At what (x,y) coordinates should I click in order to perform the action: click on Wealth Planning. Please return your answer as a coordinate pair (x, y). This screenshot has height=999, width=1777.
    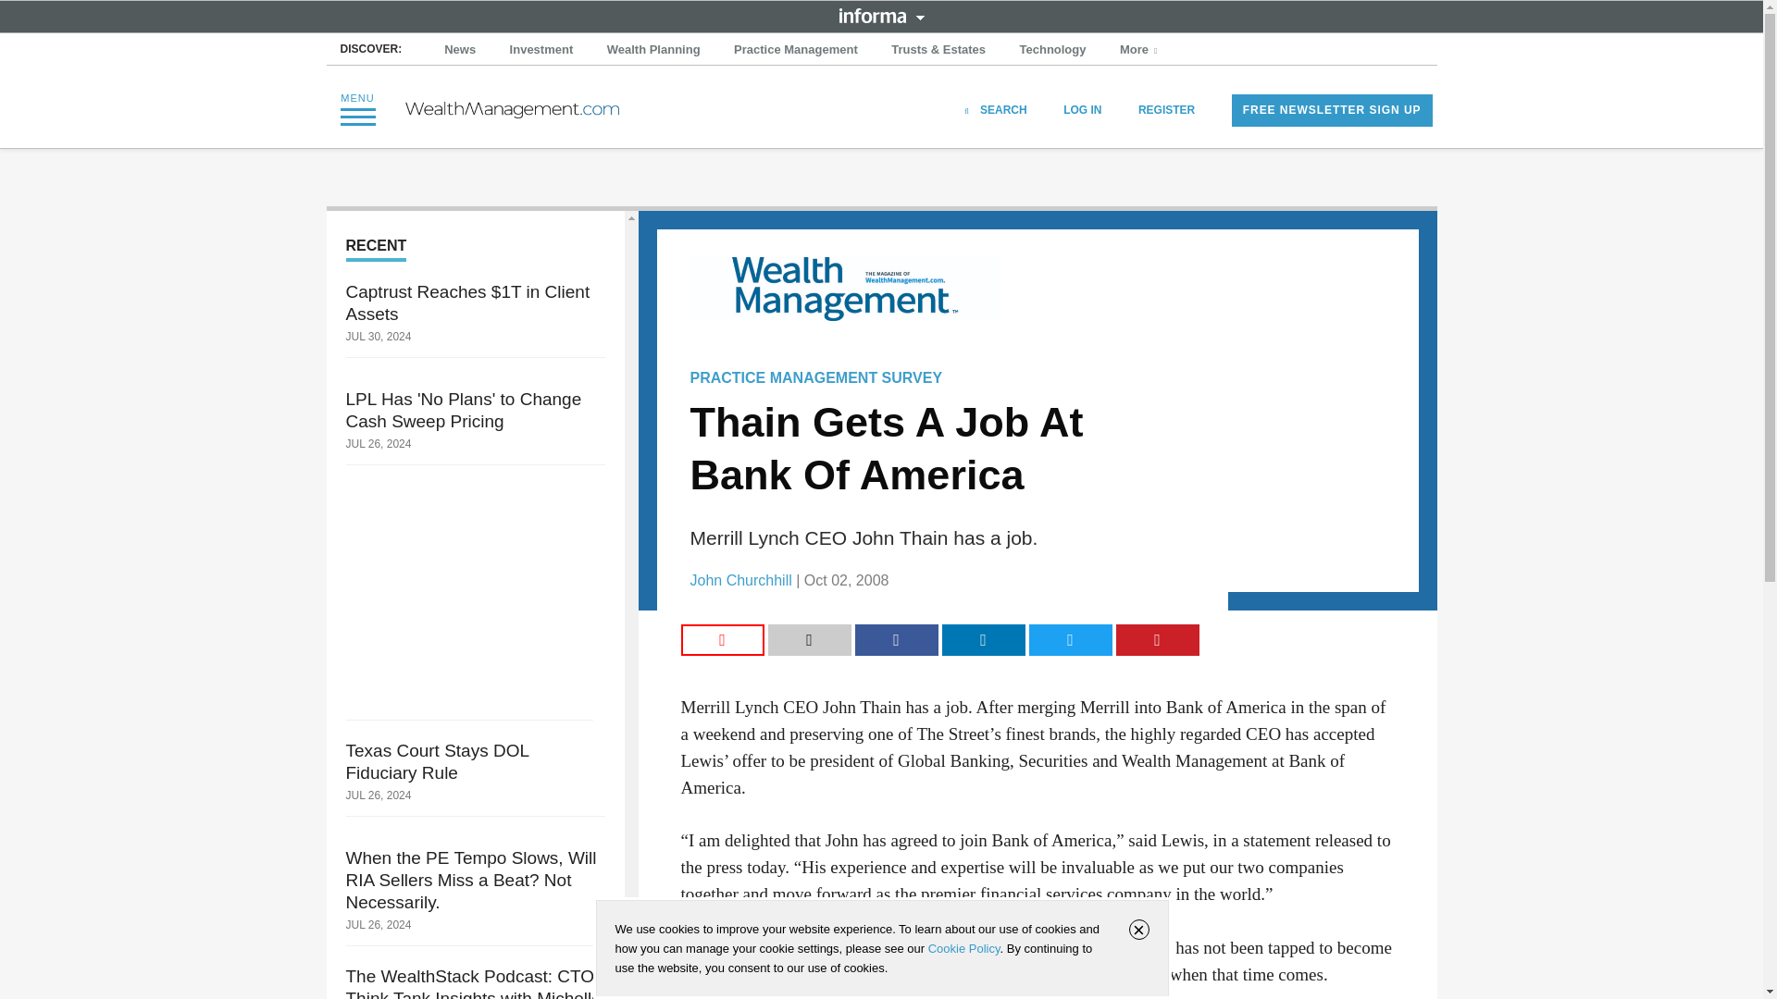
    Looking at the image, I should click on (653, 50).